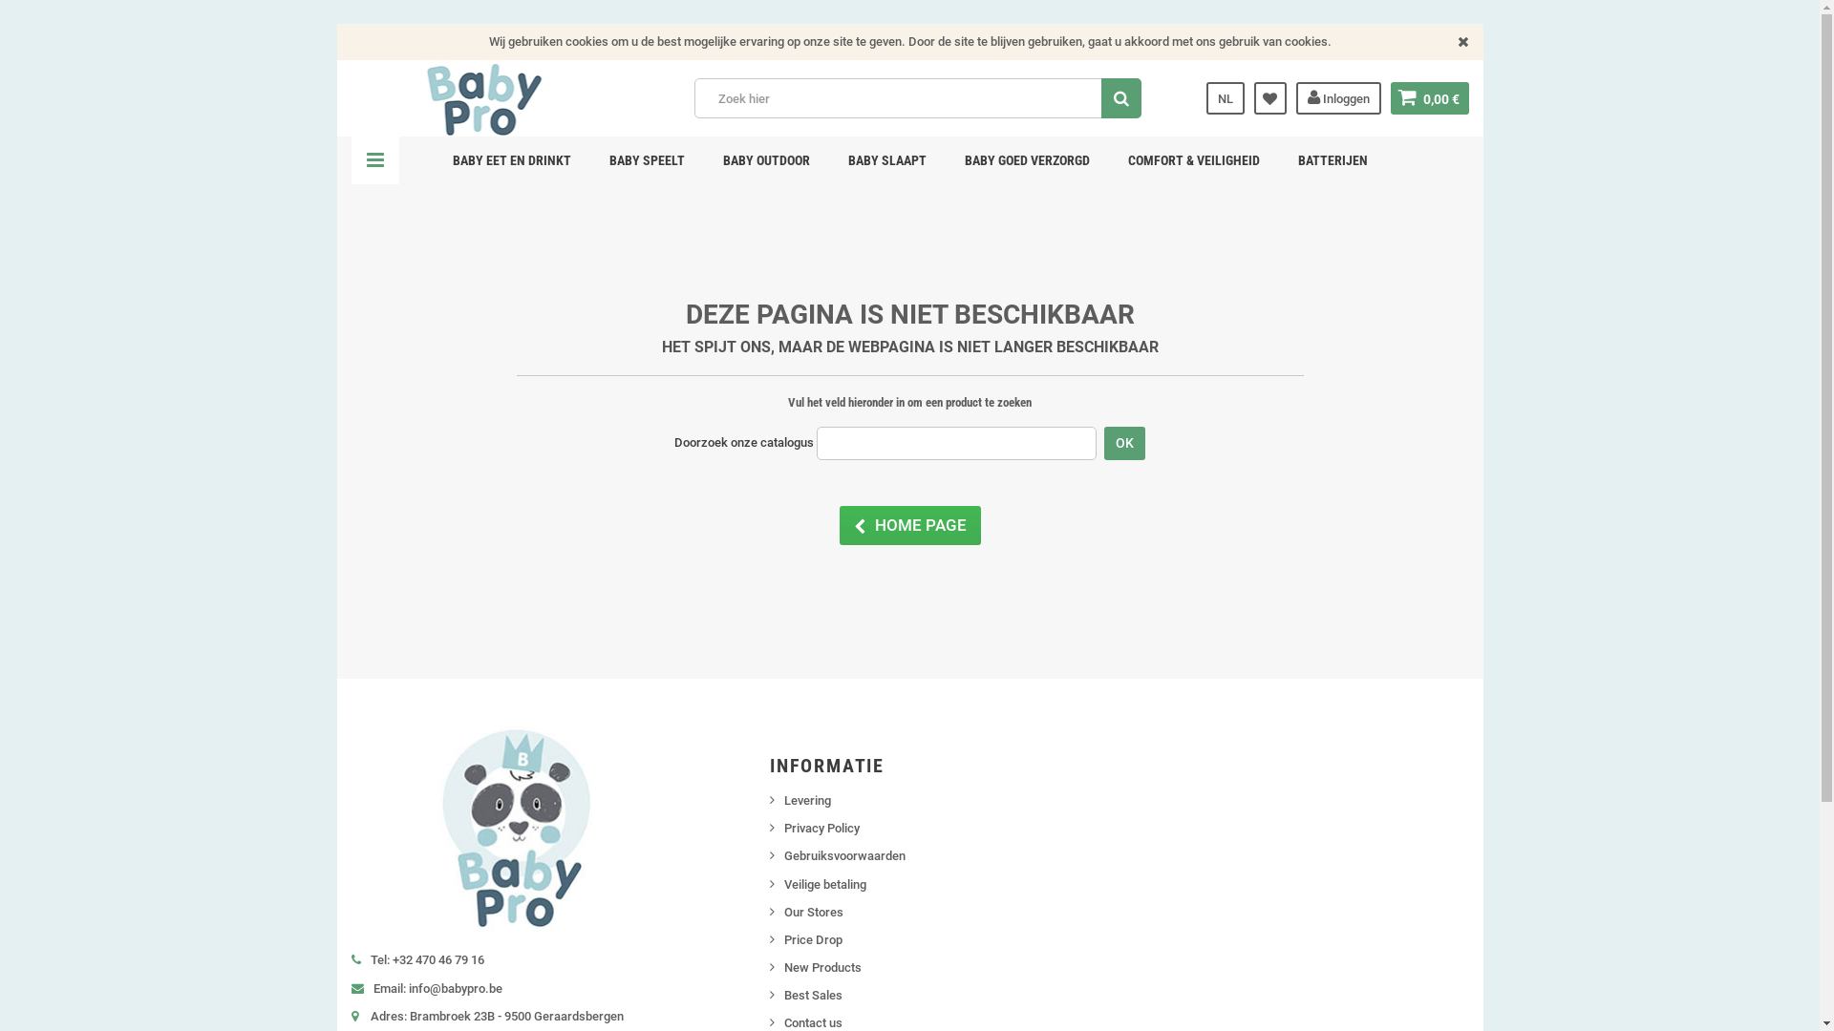 The width and height of the screenshot is (1834, 1031). I want to click on BABY SLAAPT, so click(886, 160).